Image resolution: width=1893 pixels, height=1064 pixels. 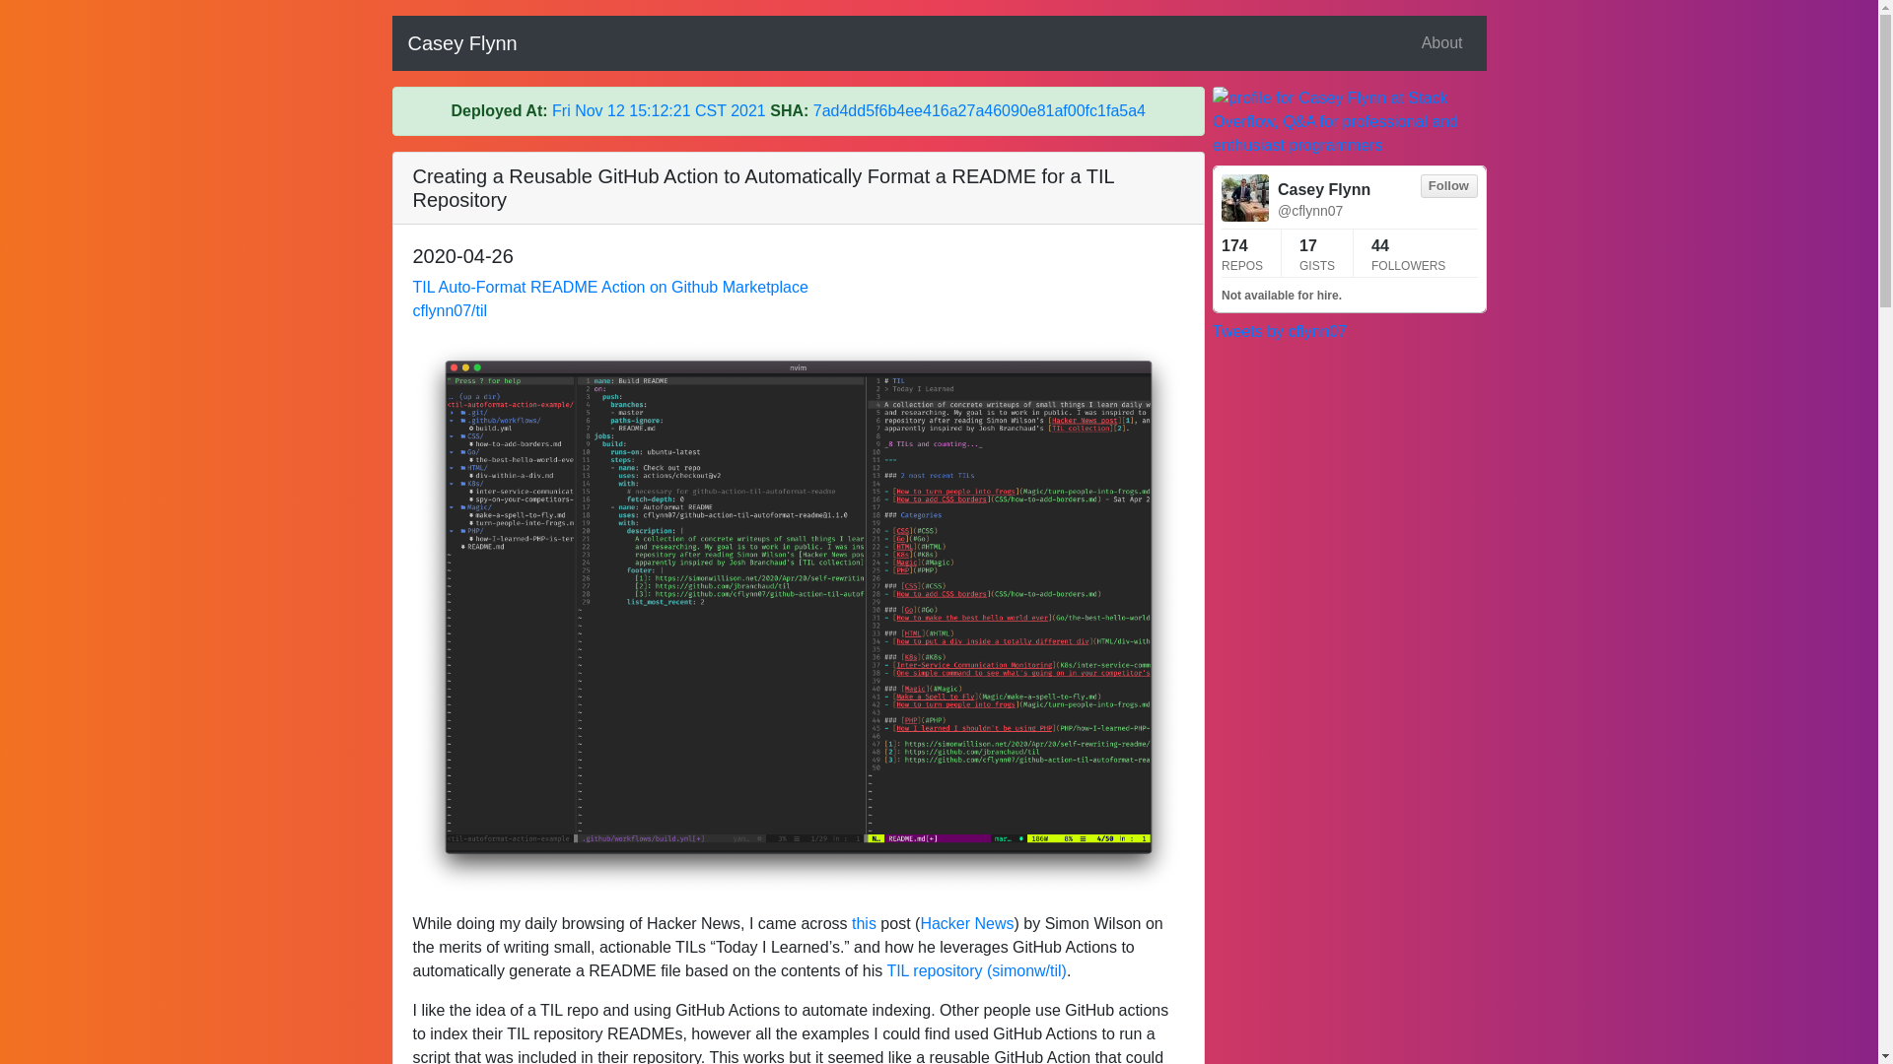 I want to click on this, so click(x=864, y=923).